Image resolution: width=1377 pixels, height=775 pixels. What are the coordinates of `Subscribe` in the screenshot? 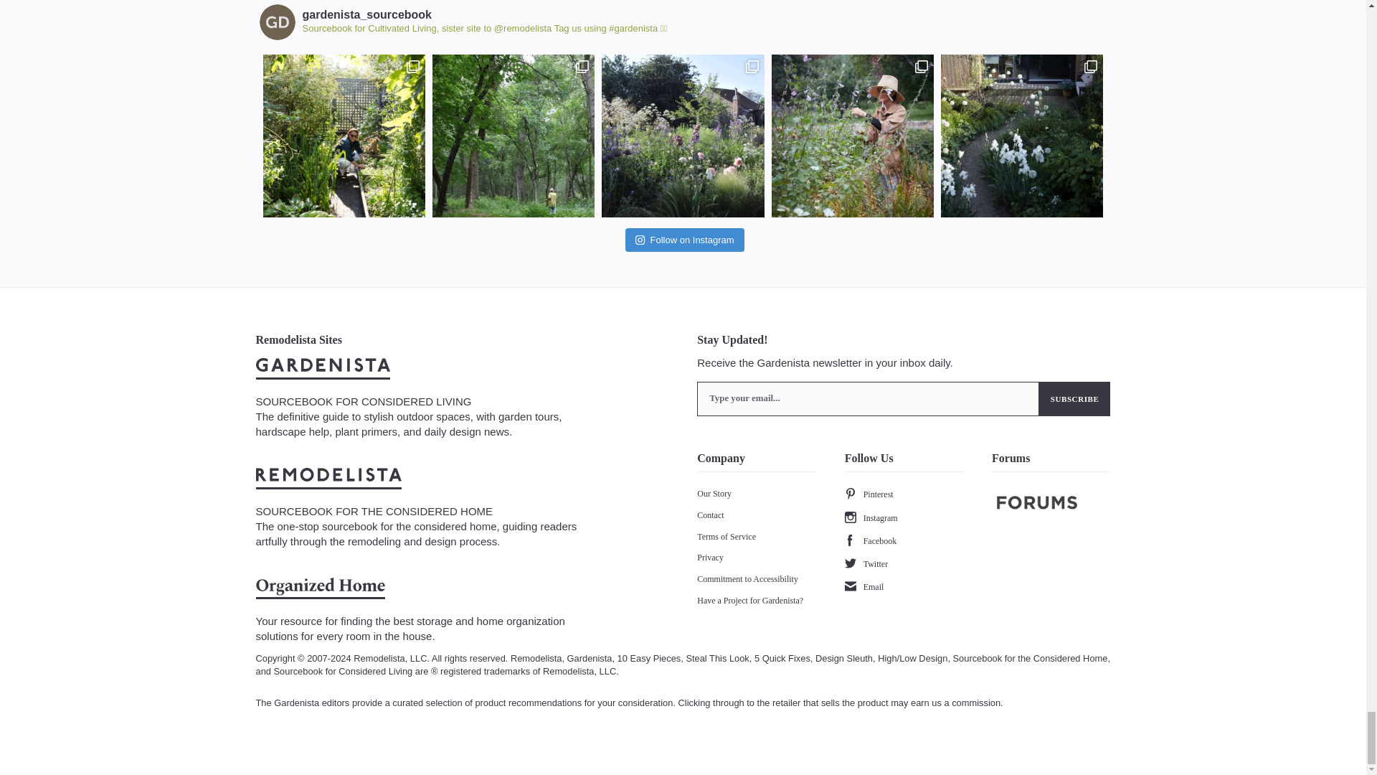 It's located at (1075, 399).